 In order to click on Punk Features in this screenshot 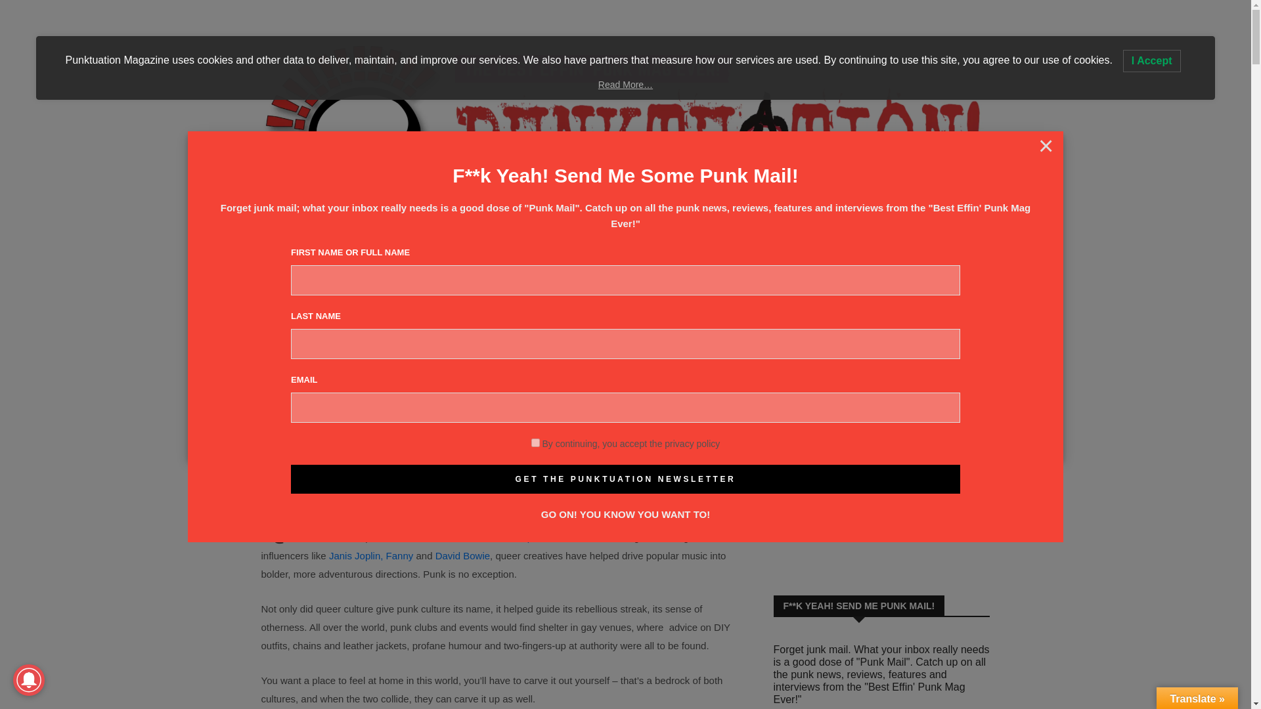, I will do `click(332, 354)`.